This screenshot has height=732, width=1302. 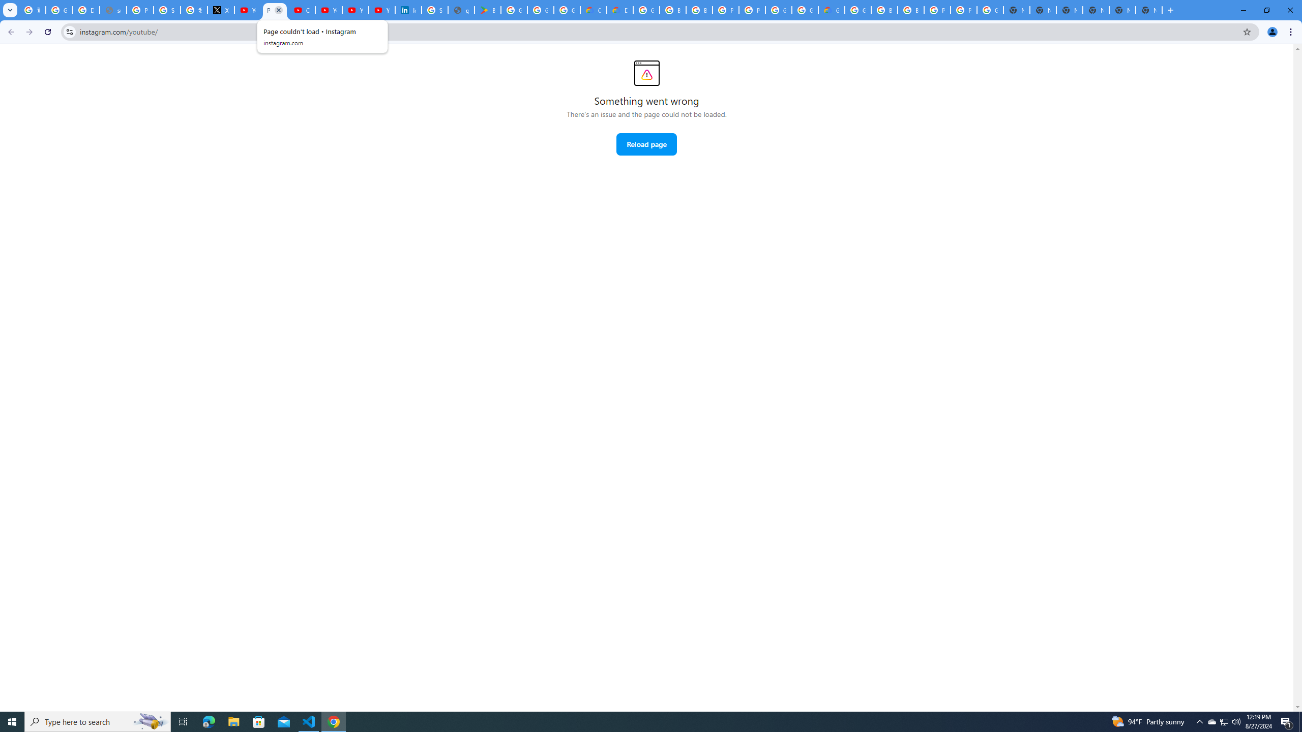 What do you see at coordinates (658, 32) in the screenshot?
I see `Address and search bar` at bounding box center [658, 32].